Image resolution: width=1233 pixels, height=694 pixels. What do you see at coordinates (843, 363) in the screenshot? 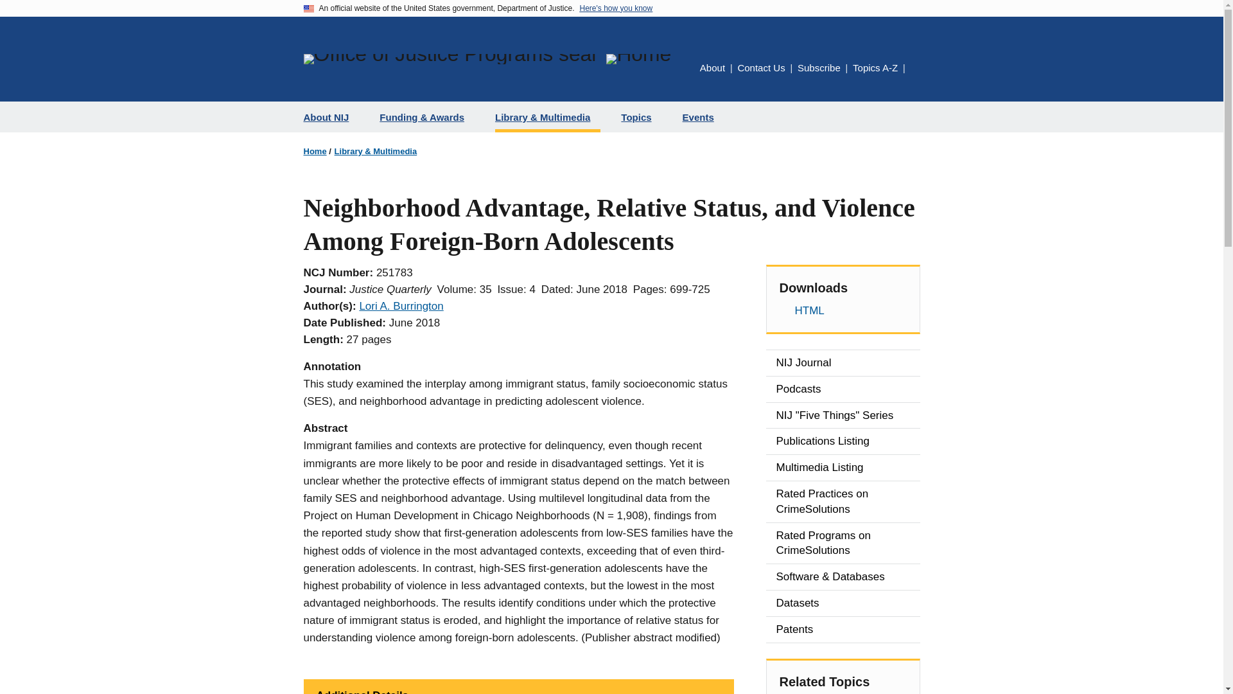
I see `NIJ Journal` at bounding box center [843, 363].